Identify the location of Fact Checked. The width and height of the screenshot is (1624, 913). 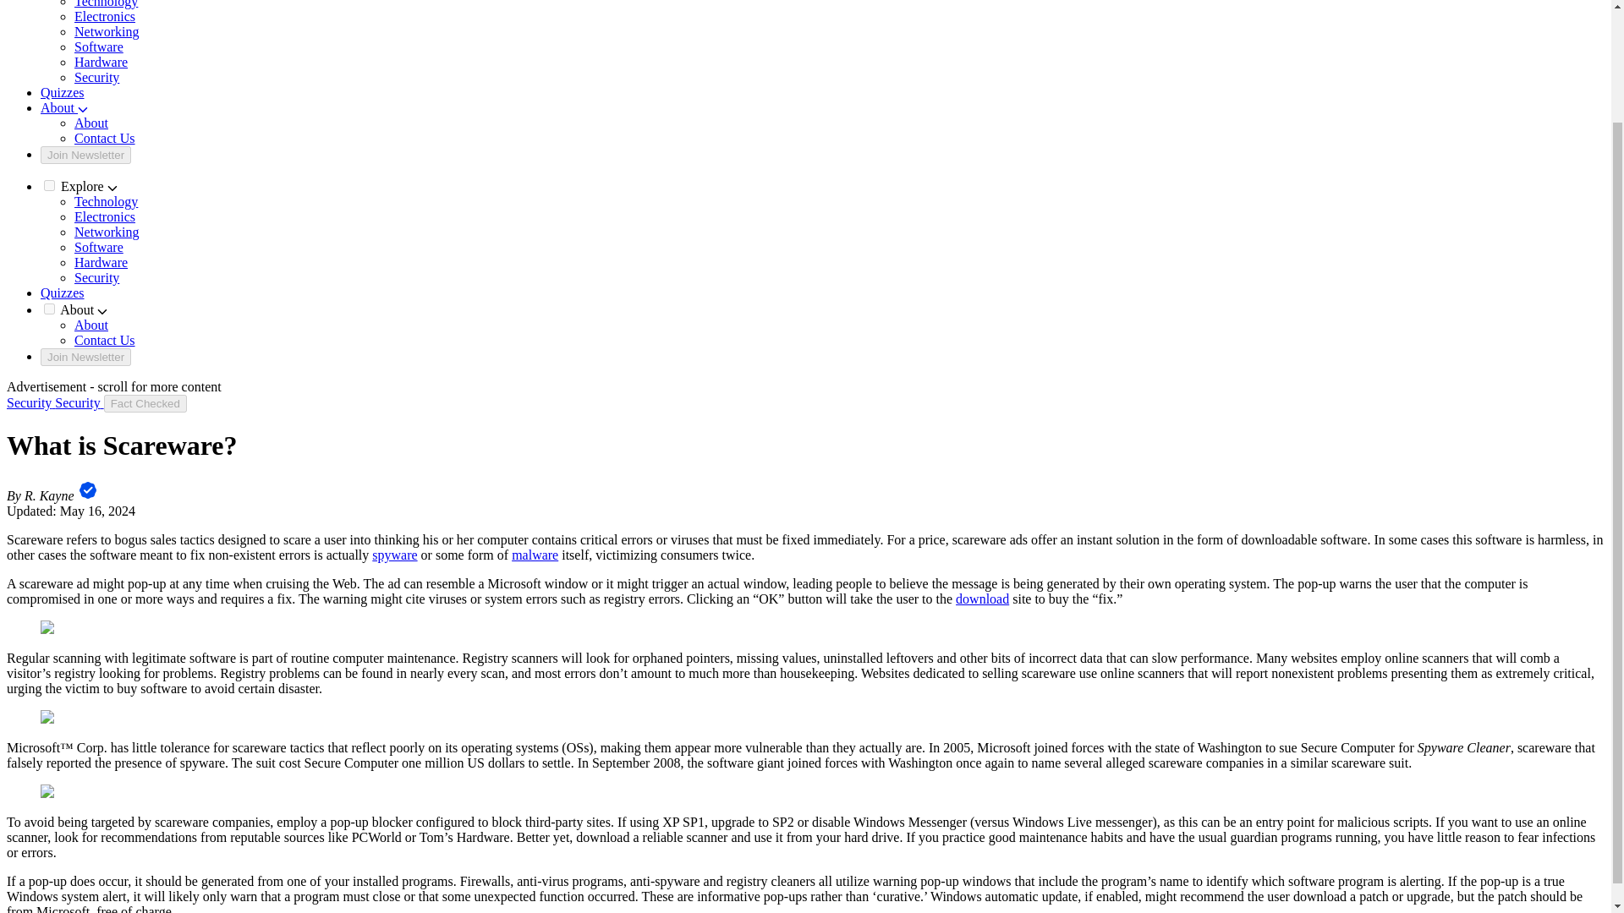
(145, 403).